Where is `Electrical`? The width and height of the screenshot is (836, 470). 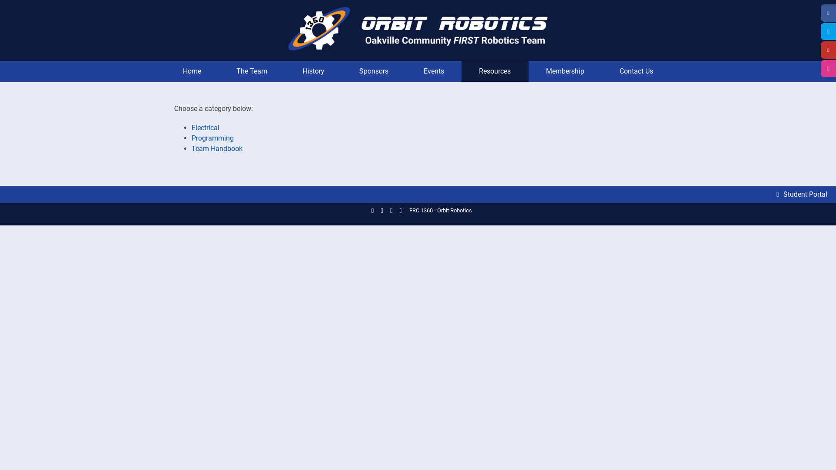
Electrical is located at coordinates (206, 128).